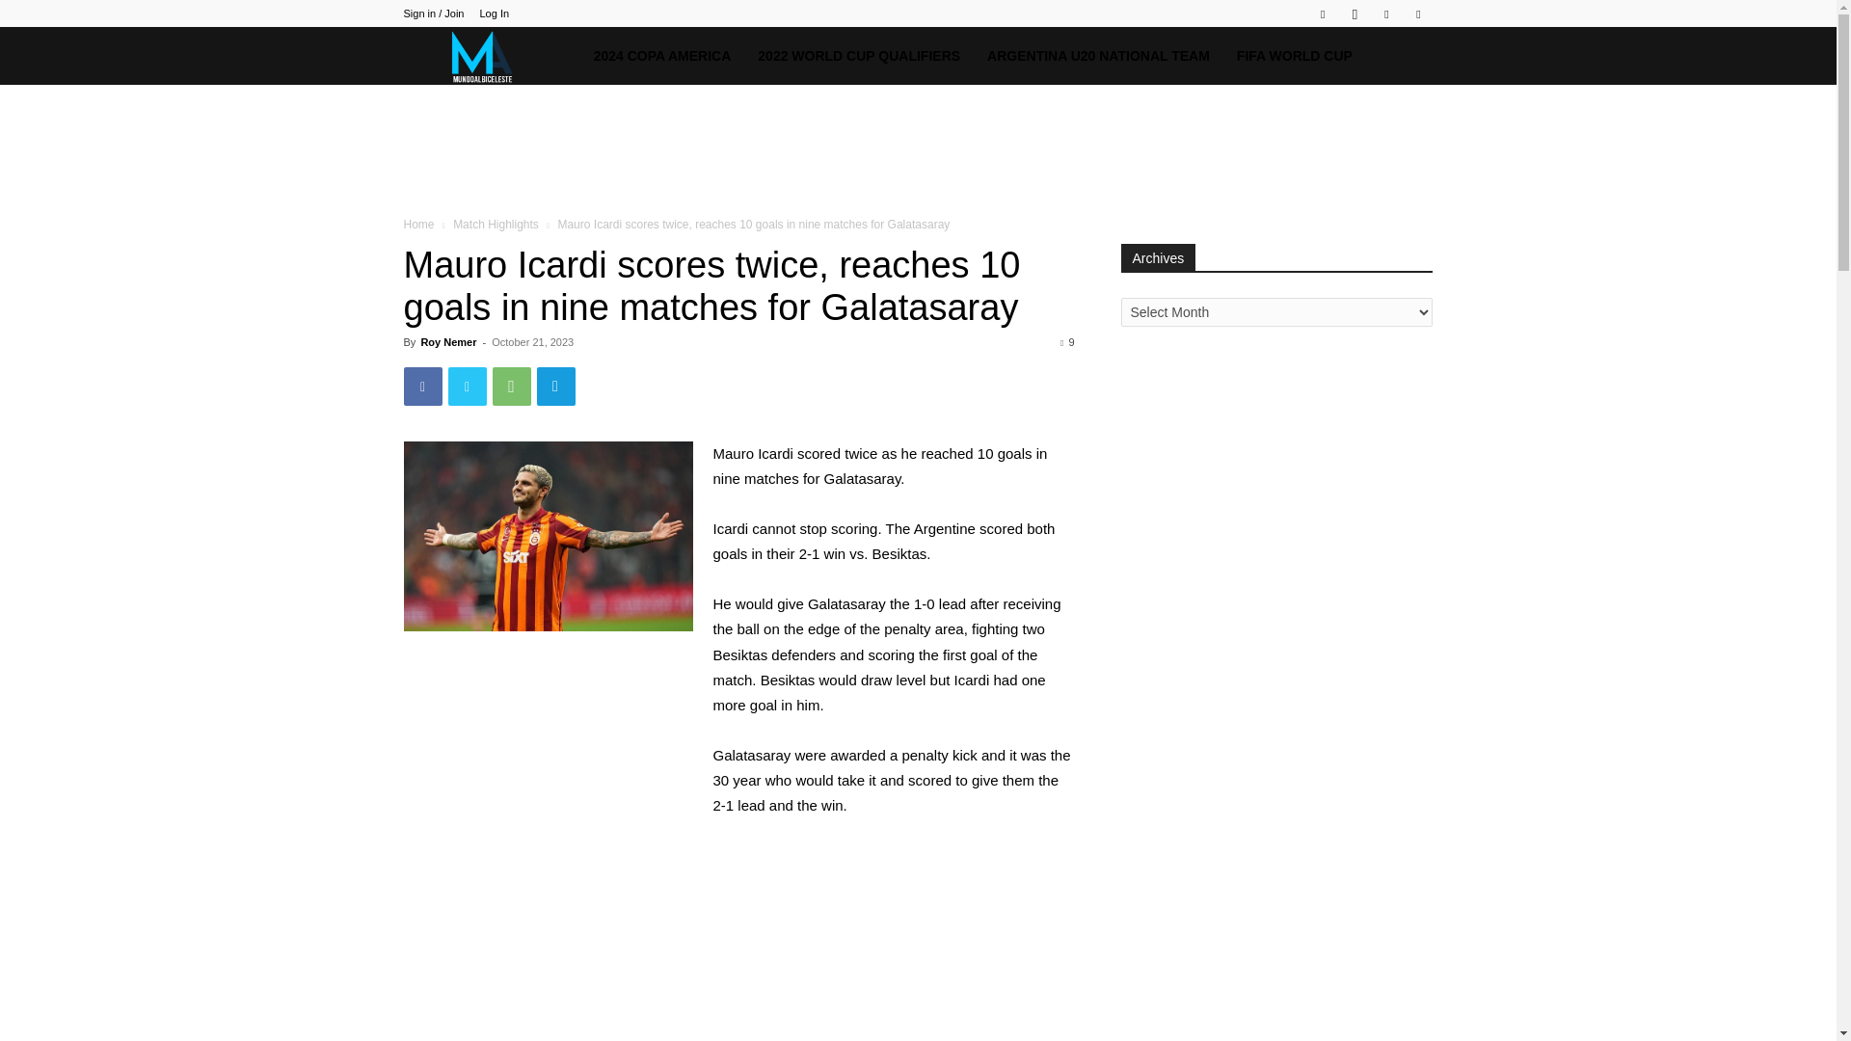 The height and width of the screenshot is (1041, 1851). I want to click on 2022 WORLD CUP QUALIFIERS, so click(858, 56).